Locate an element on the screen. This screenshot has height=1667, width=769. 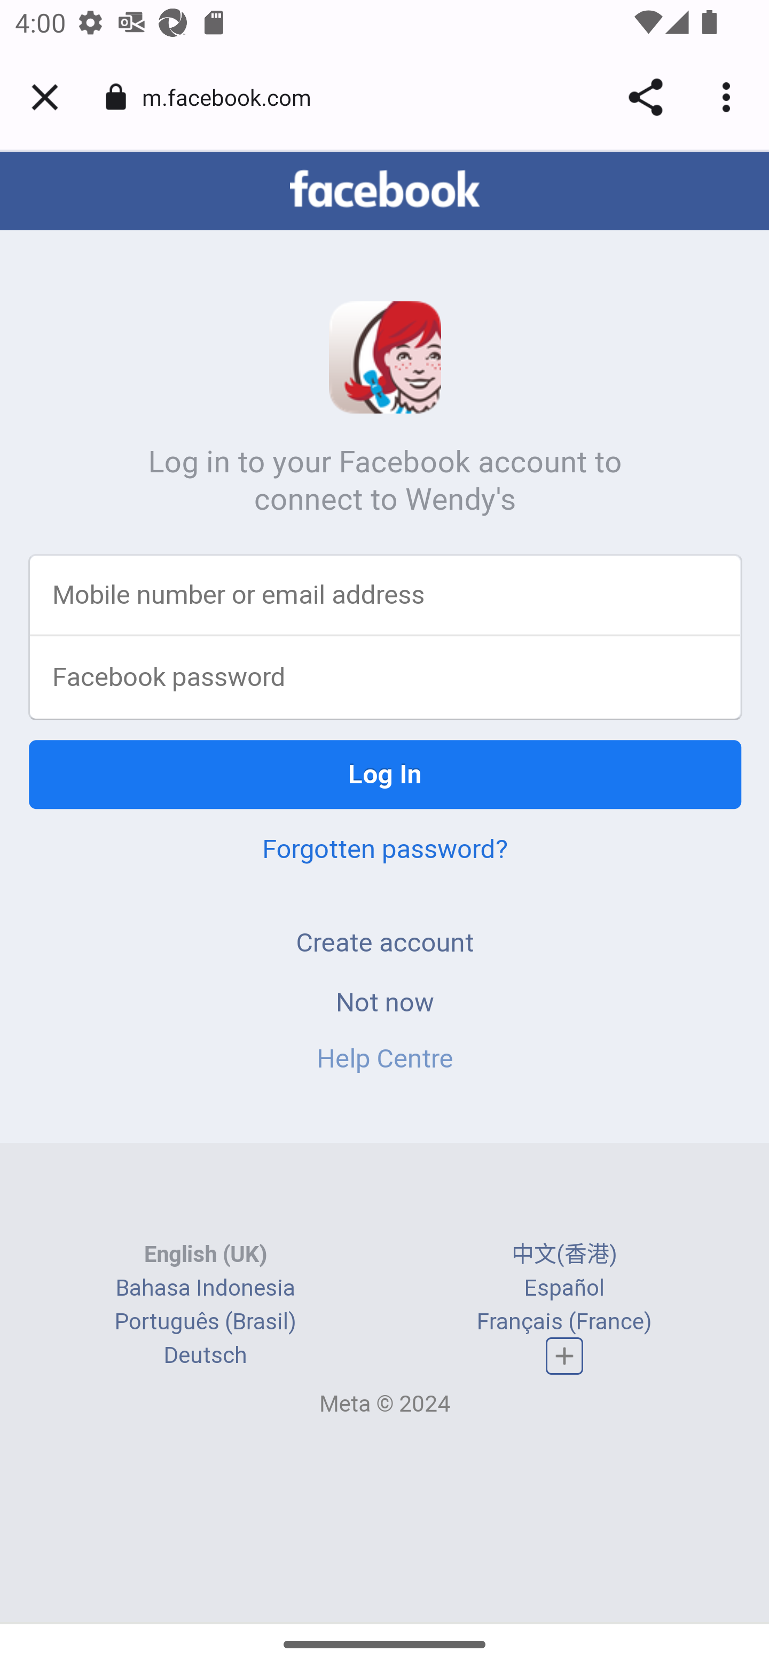
Español is located at coordinates (564, 1289).